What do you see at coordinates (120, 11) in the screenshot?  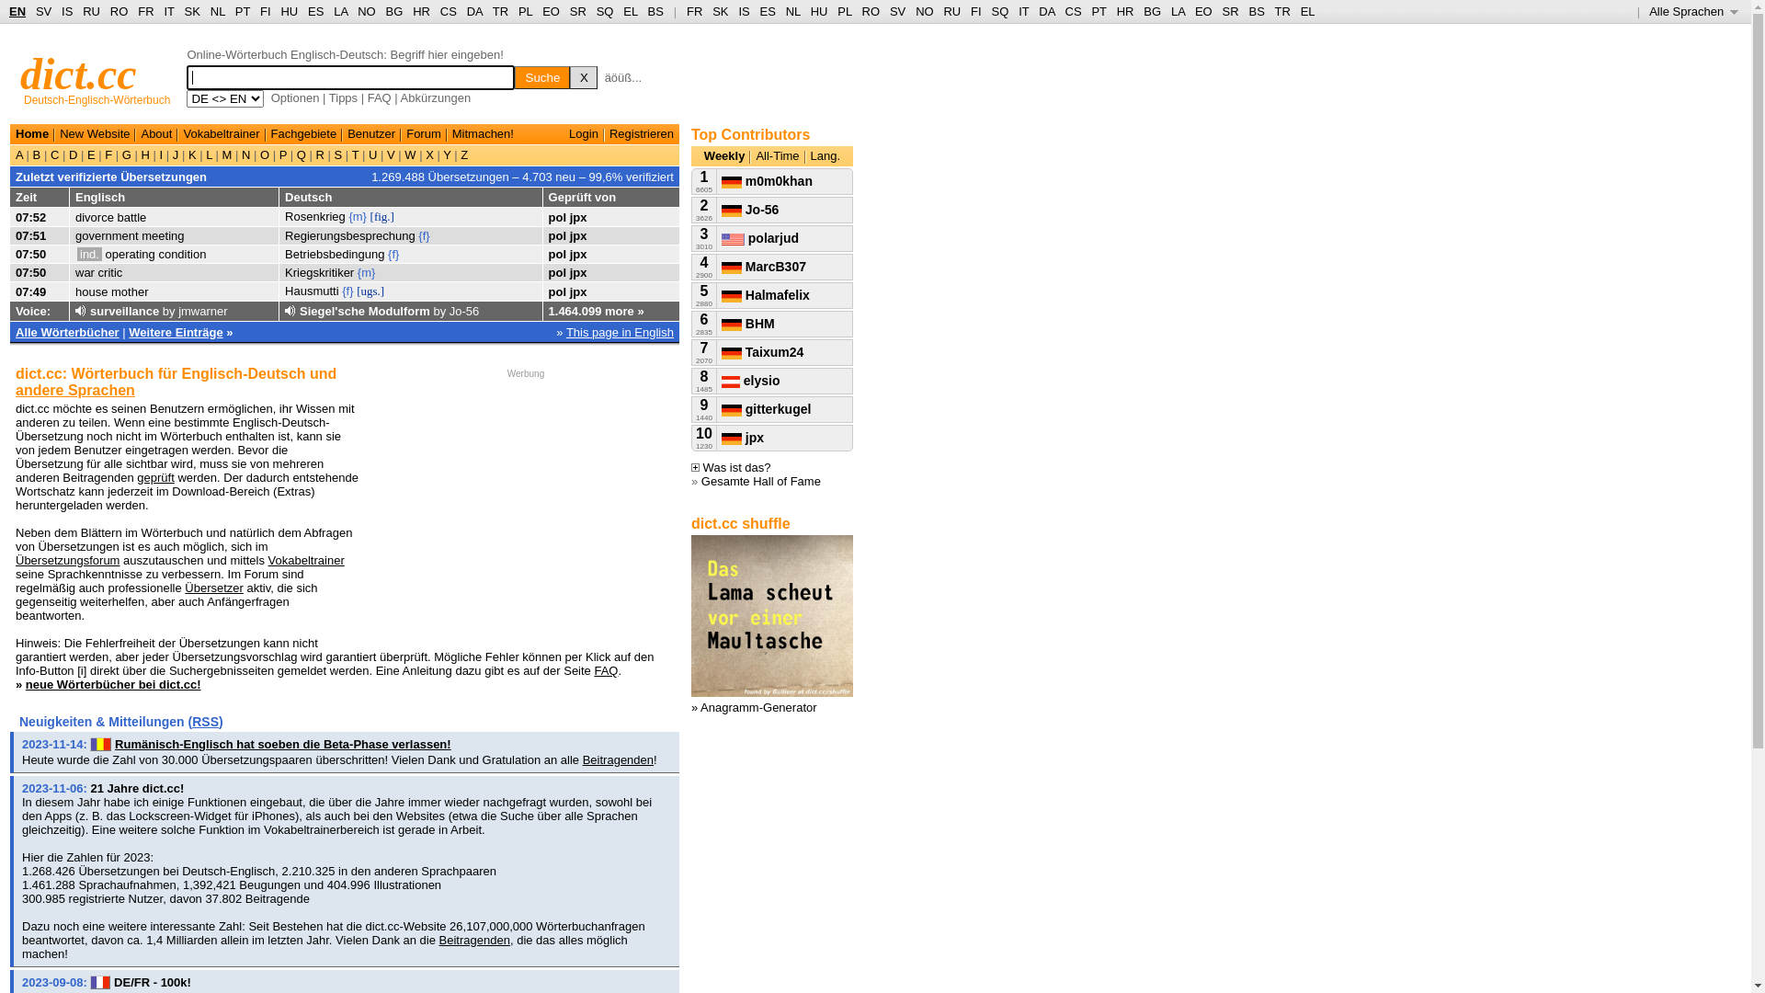 I see `RO` at bounding box center [120, 11].